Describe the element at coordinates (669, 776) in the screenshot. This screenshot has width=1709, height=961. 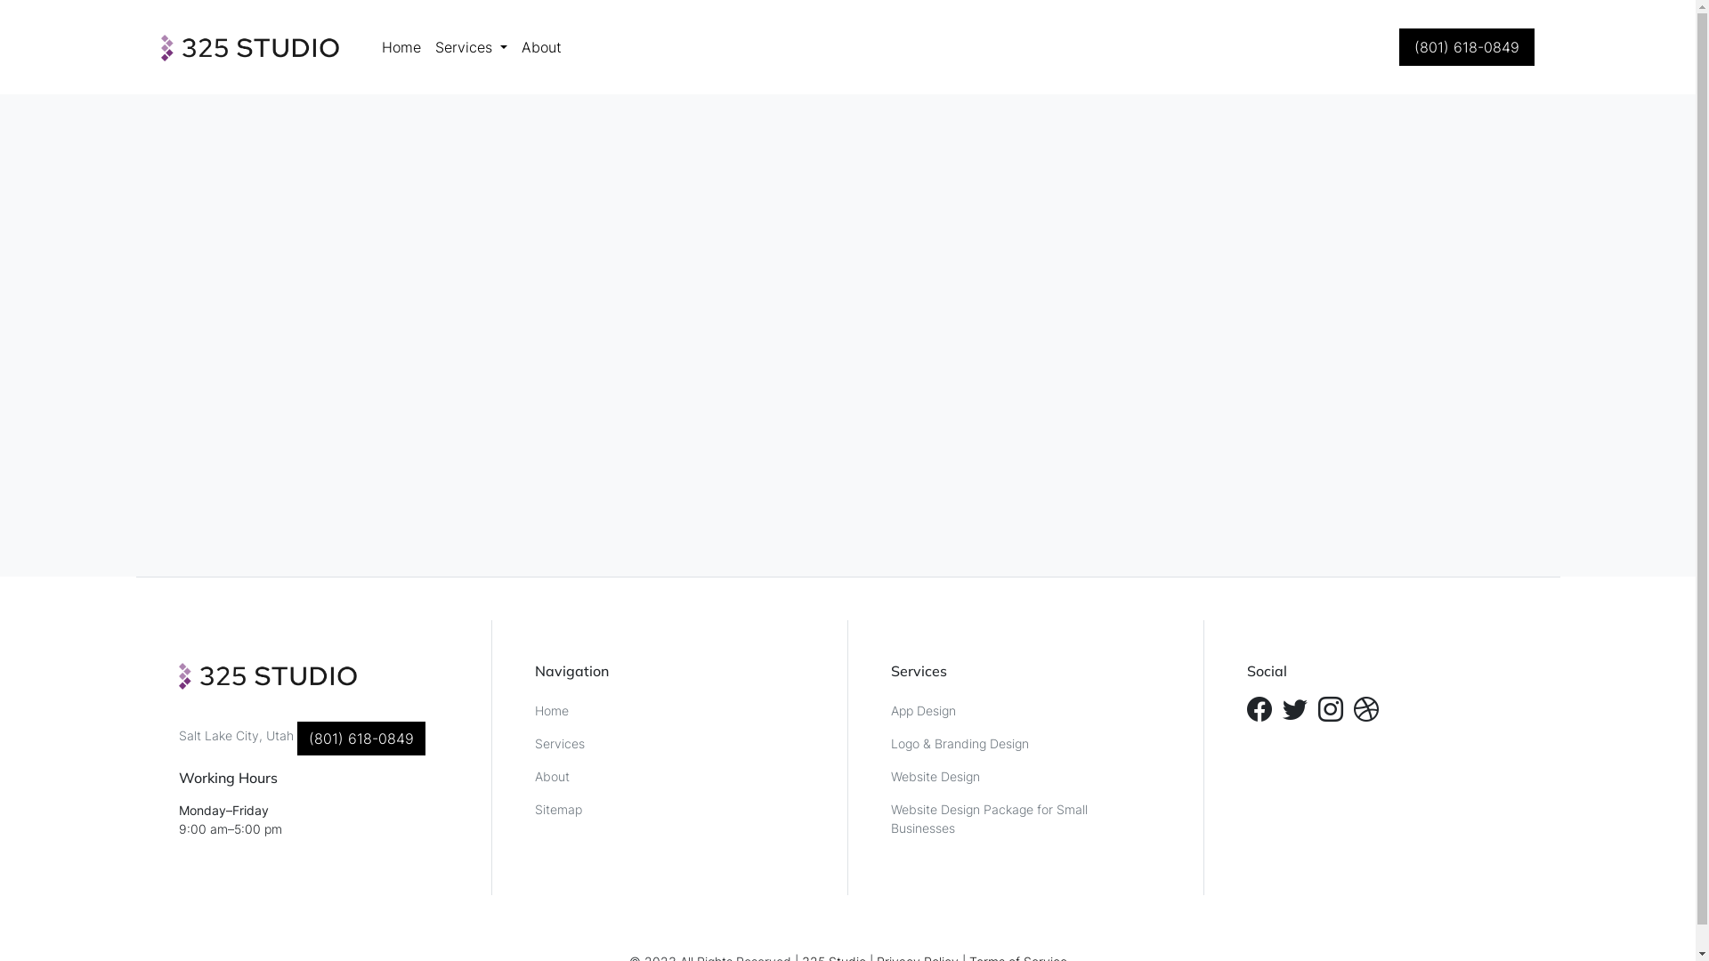
I see `About` at that location.